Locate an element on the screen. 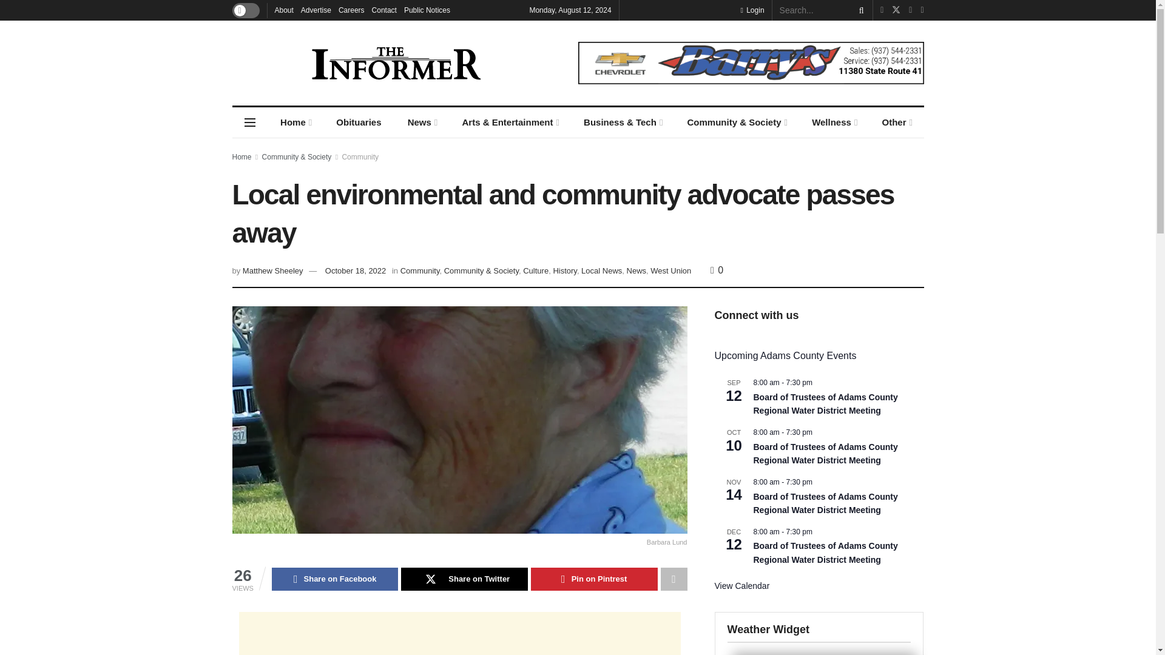 This screenshot has height=655, width=1165. Advertise is located at coordinates (316, 10).